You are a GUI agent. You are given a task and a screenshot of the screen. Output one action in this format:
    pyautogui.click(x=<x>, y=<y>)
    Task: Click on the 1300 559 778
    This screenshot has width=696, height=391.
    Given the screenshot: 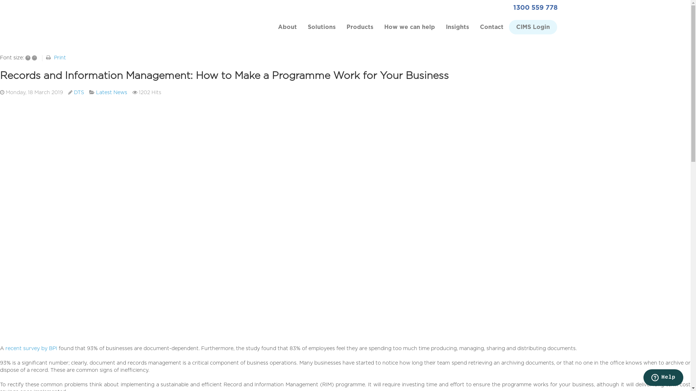 What is the action you would take?
    pyautogui.click(x=535, y=8)
    